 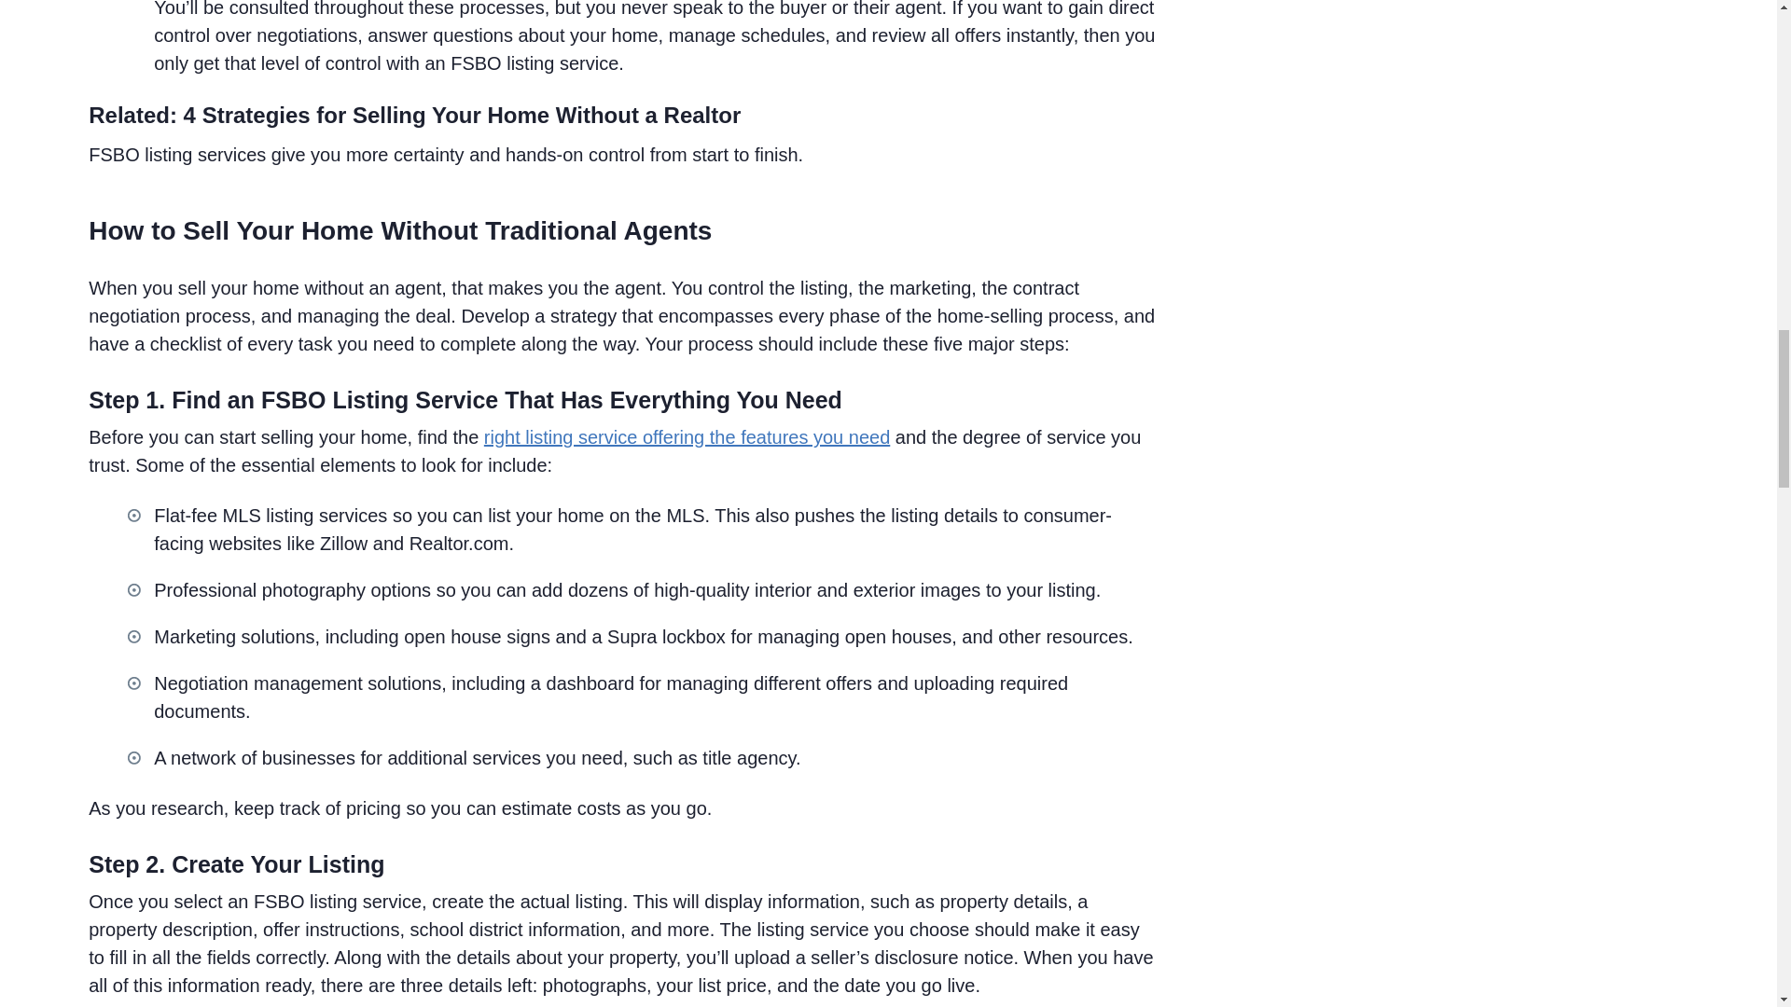 What do you see at coordinates (463, 116) in the screenshot?
I see `4 Strategies for Selling Your Home Without a Realtor` at bounding box center [463, 116].